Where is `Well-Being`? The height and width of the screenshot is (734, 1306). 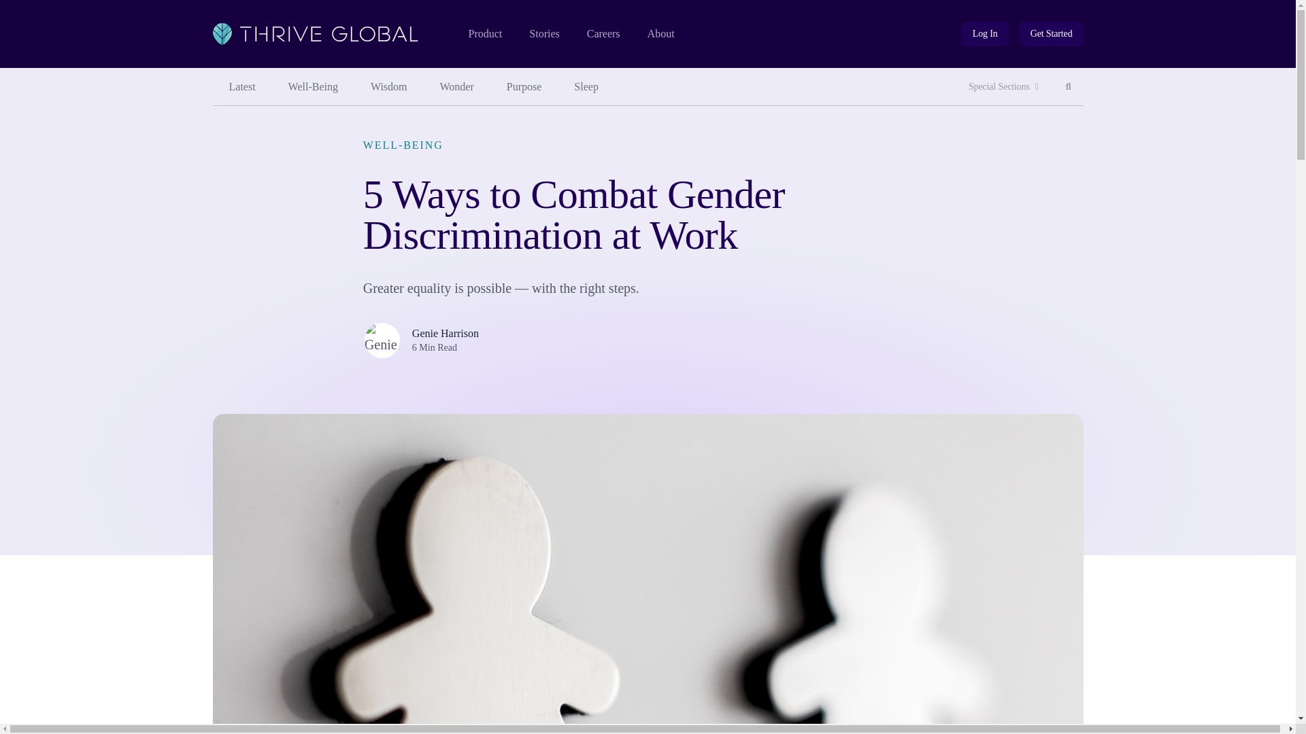
Well-Being is located at coordinates (313, 87).